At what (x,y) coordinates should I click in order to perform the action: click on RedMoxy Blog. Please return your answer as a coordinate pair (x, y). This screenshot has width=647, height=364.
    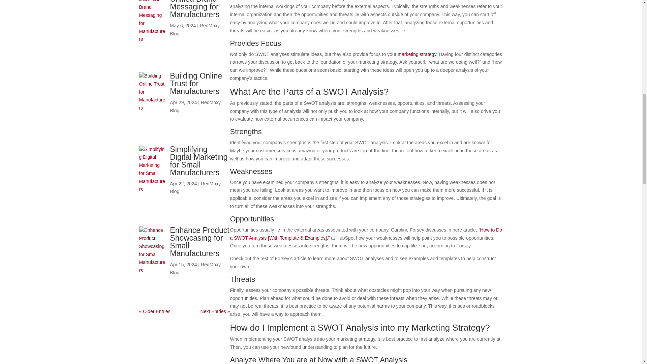
    Looking at the image, I should click on (195, 106).